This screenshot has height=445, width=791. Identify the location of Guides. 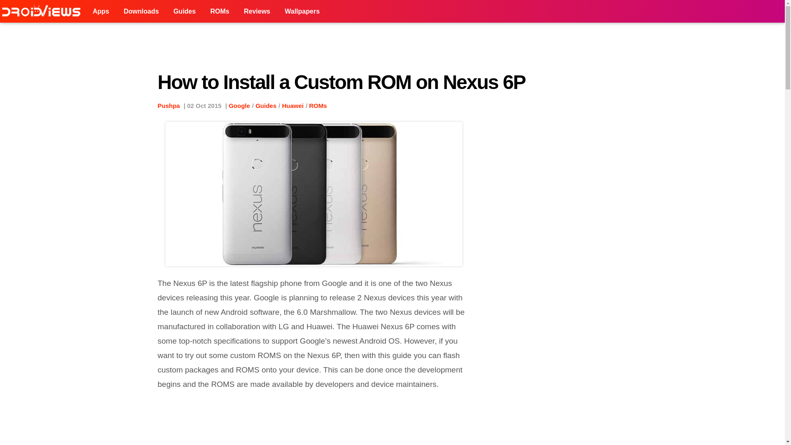
(266, 105).